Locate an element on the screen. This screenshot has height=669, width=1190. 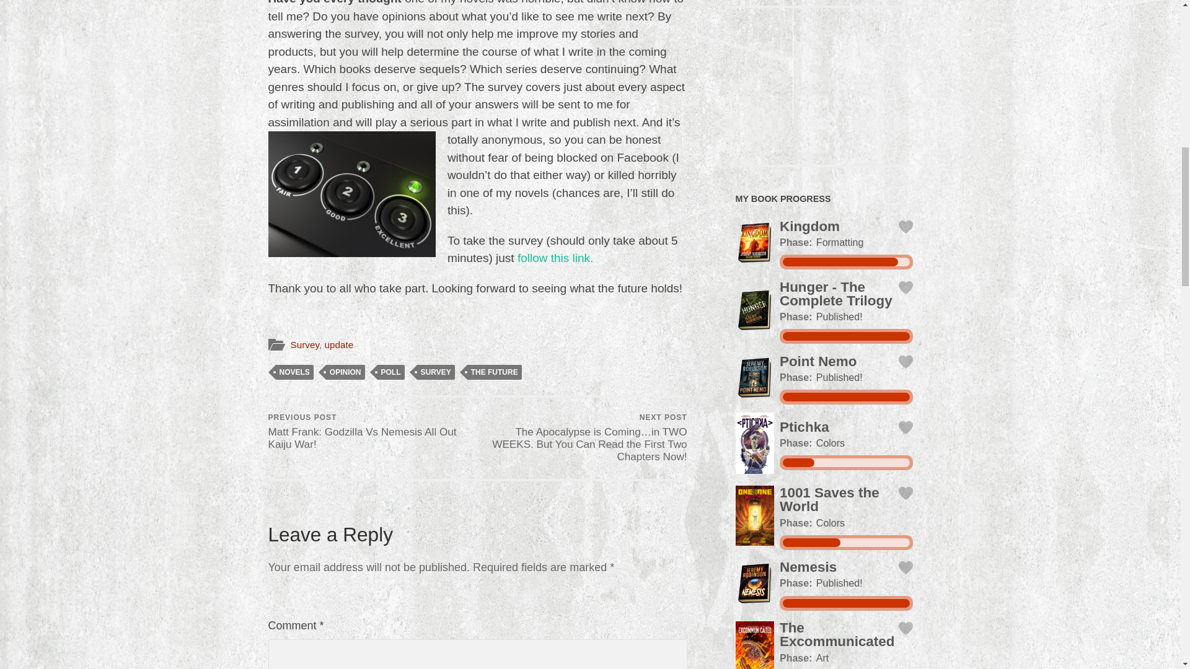
follow this link. is located at coordinates (555, 258).